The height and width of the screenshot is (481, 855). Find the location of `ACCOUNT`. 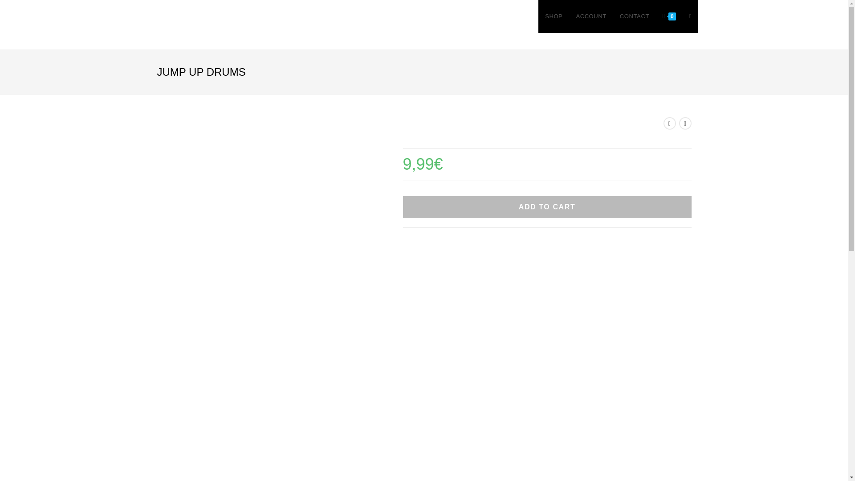

ACCOUNT is located at coordinates (591, 16).